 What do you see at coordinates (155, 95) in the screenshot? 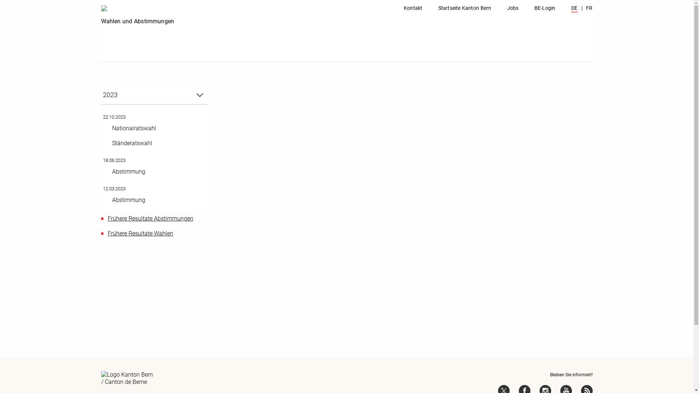
I see `2023` at bounding box center [155, 95].